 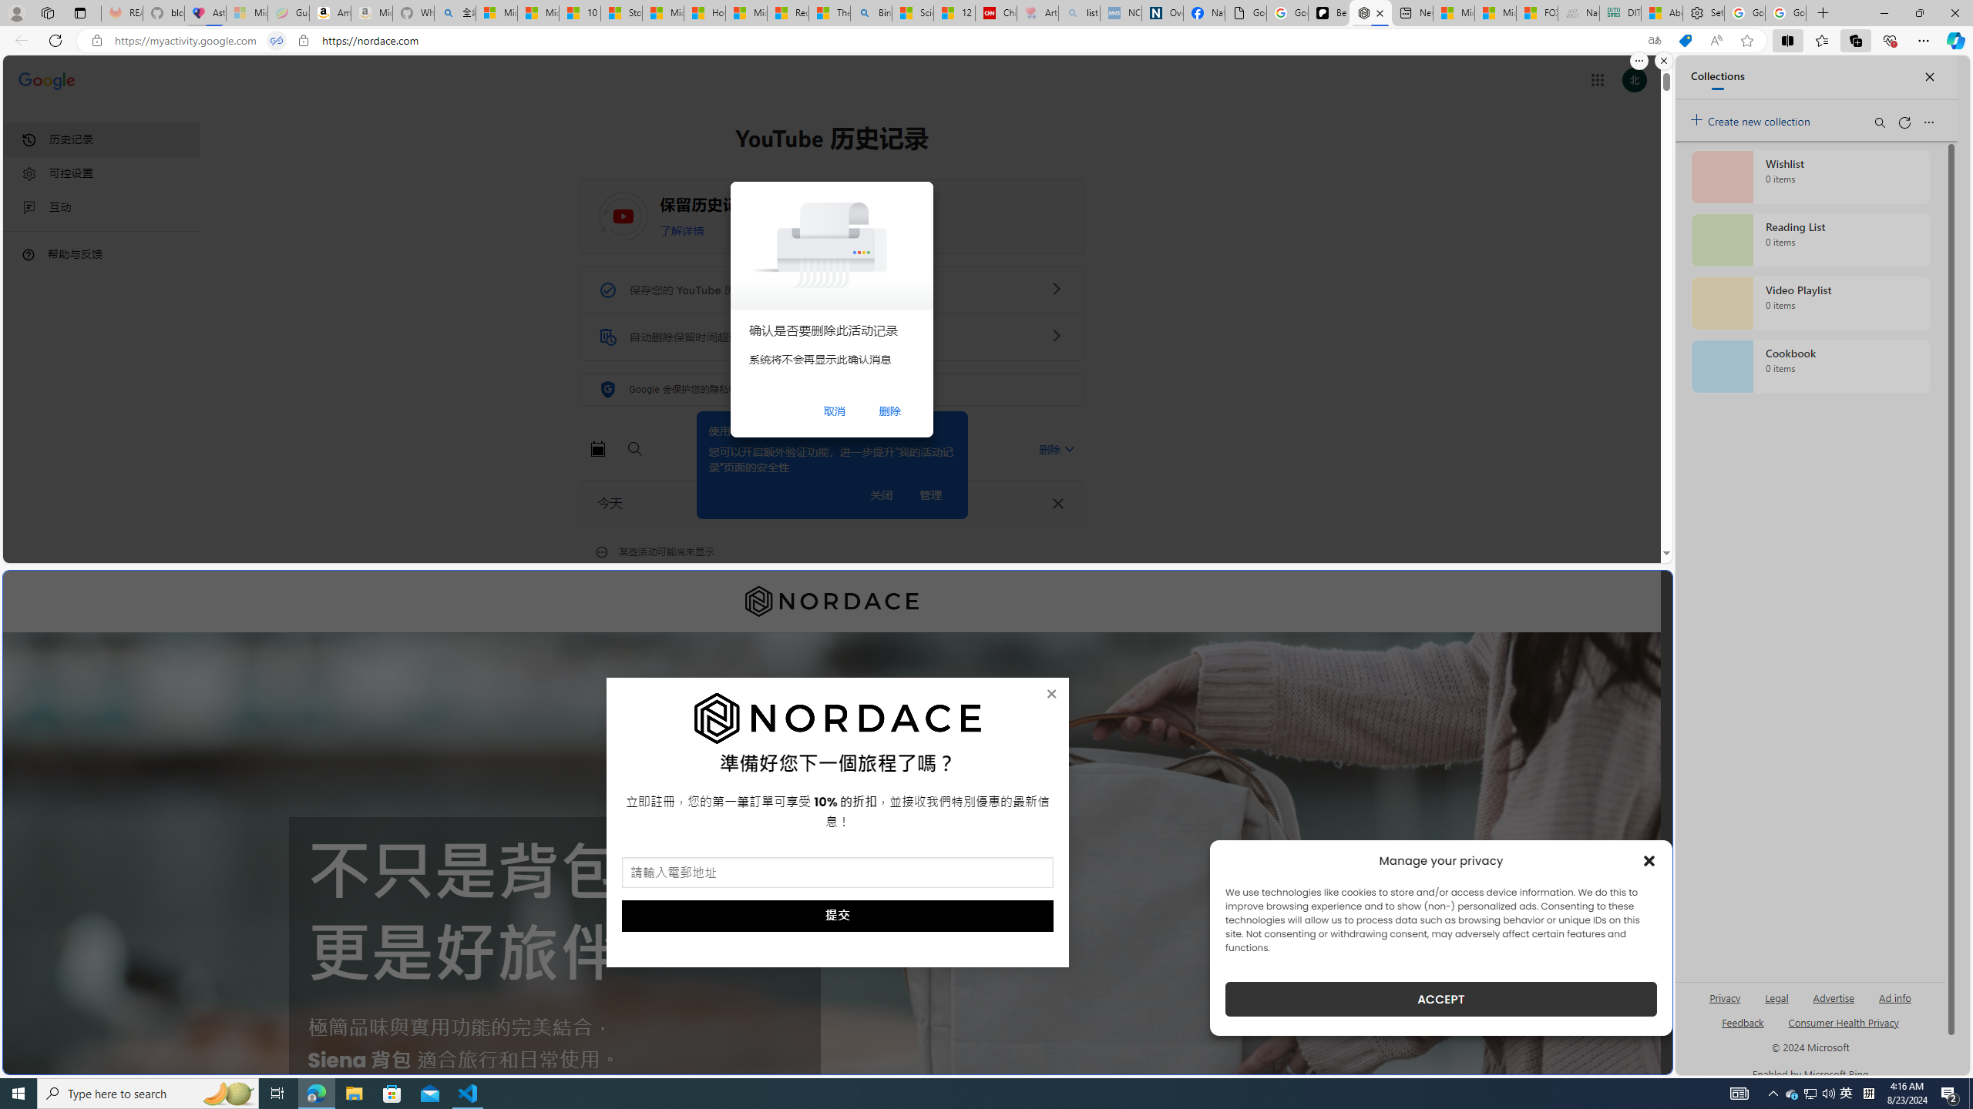 I want to click on Recipes - MSN, so click(x=788, y=13).